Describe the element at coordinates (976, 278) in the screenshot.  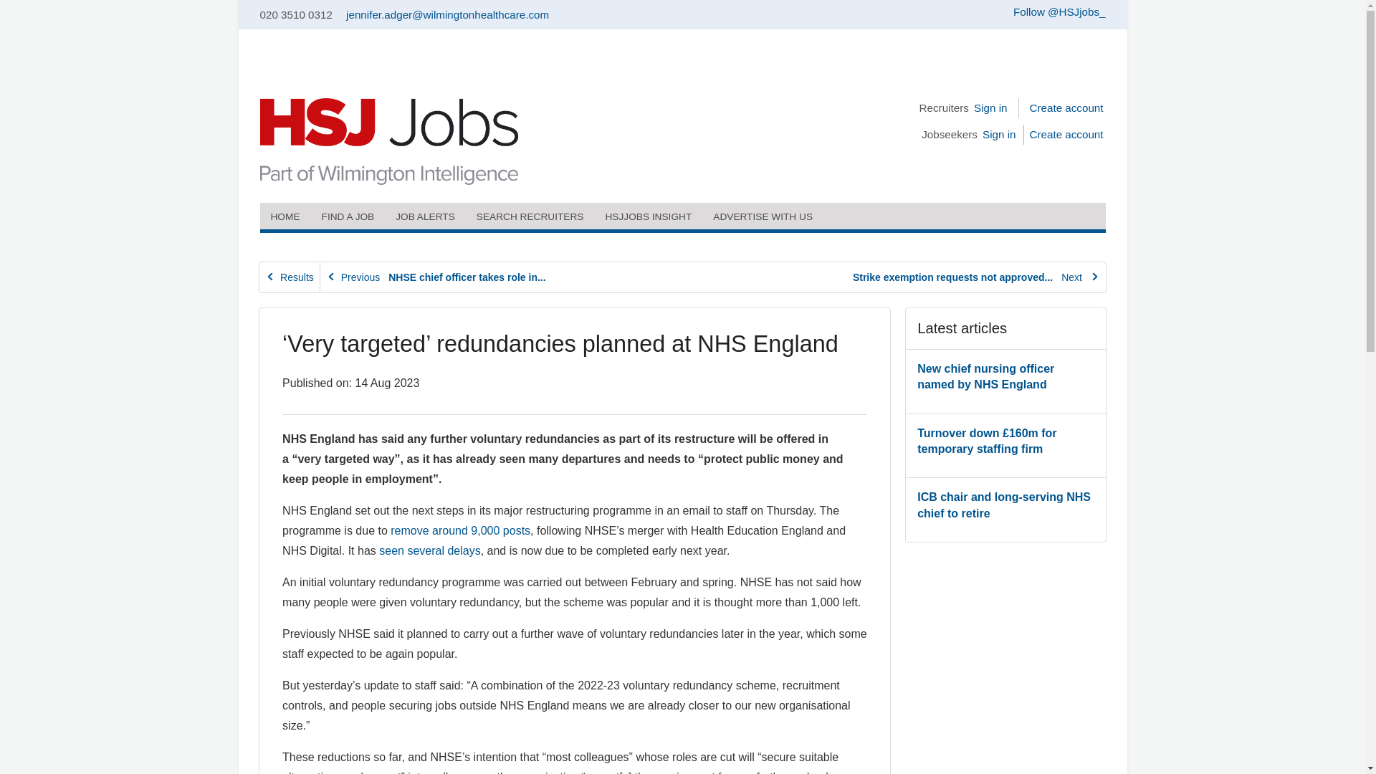
I see `Strike exemption requests not approved...Next` at that location.